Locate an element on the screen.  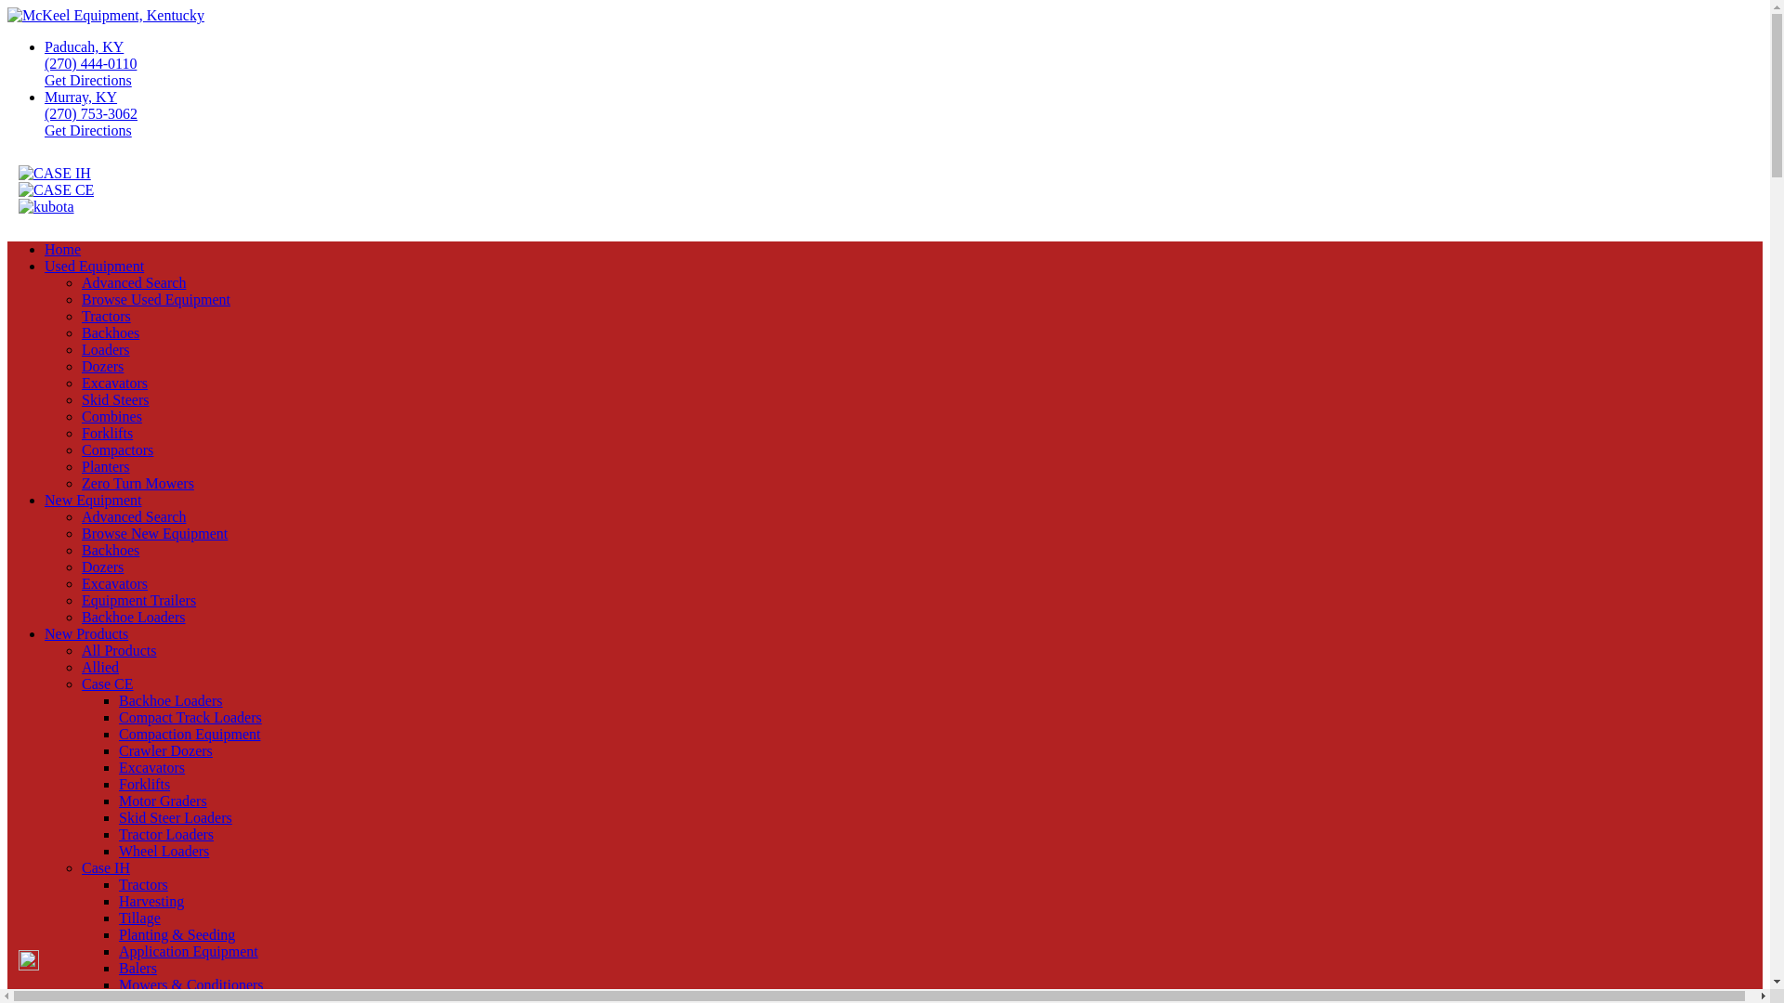
Skid Steers is located at coordinates (115, 399).